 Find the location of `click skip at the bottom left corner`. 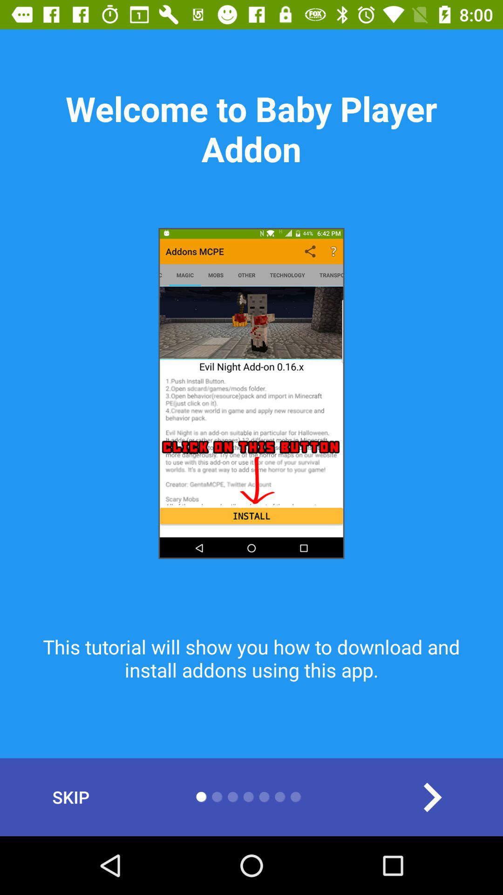

click skip at the bottom left corner is located at coordinates (71, 797).